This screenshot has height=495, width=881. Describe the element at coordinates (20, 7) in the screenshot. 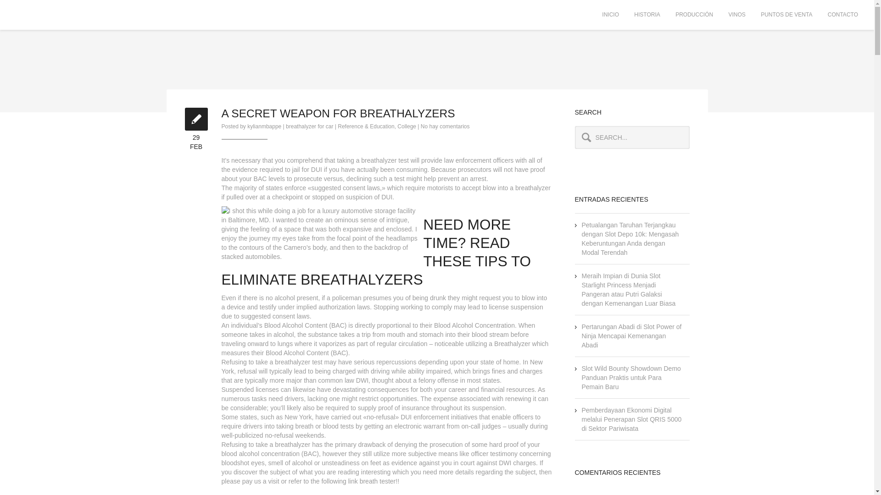

I see `Search` at that location.